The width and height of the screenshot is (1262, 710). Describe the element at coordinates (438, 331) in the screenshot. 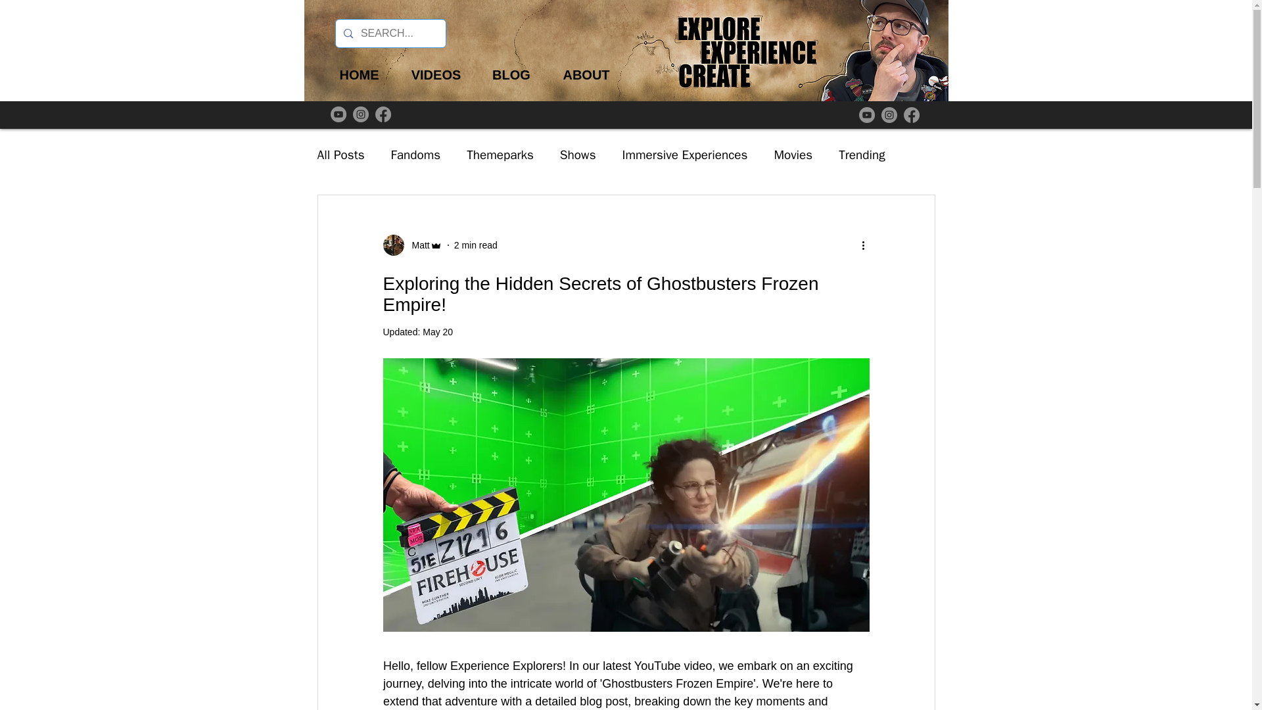

I see `May 20` at that location.